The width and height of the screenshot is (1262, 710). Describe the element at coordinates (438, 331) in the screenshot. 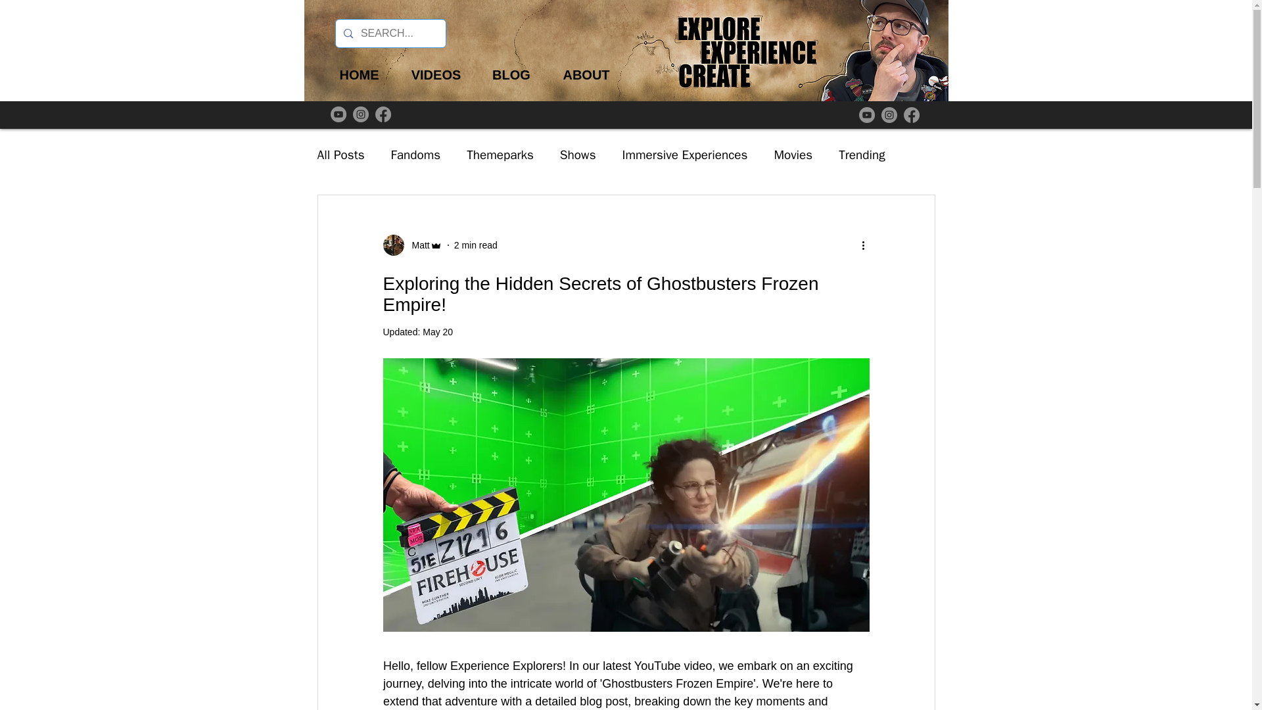

I see `May 20` at that location.